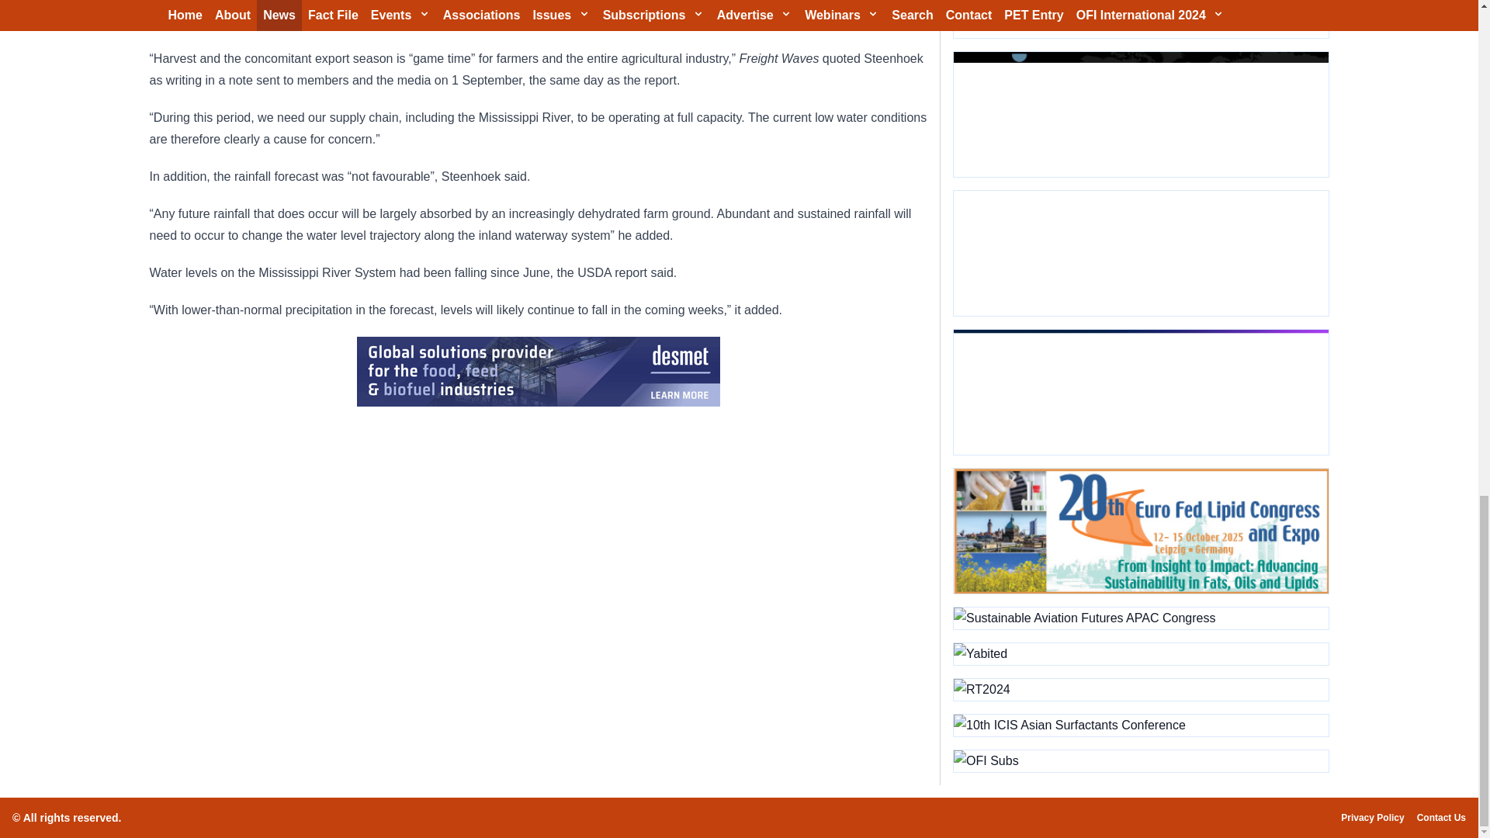 This screenshot has width=1490, height=838. What do you see at coordinates (1140, 393) in the screenshot?
I see `ICIS Pan American Oleochemicals Conference` at bounding box center [1140, 393].